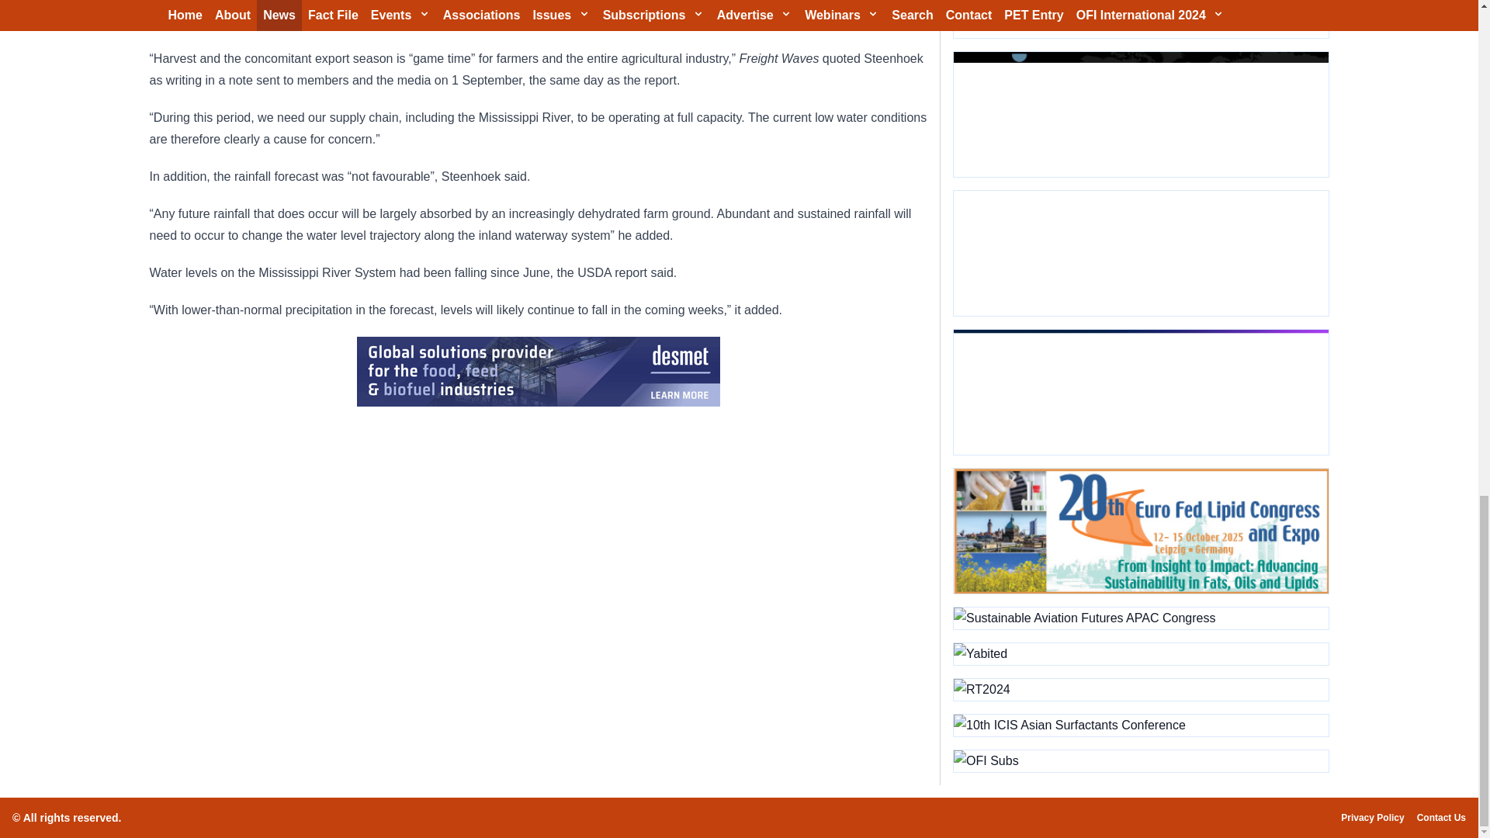 This screenshot has width=1490, height=838. What do you see at coordinates (1140, 393) in the screenshot?
I see `ICIS Pan American Oleochemicals Conference` at bounding box center [1140, 393].